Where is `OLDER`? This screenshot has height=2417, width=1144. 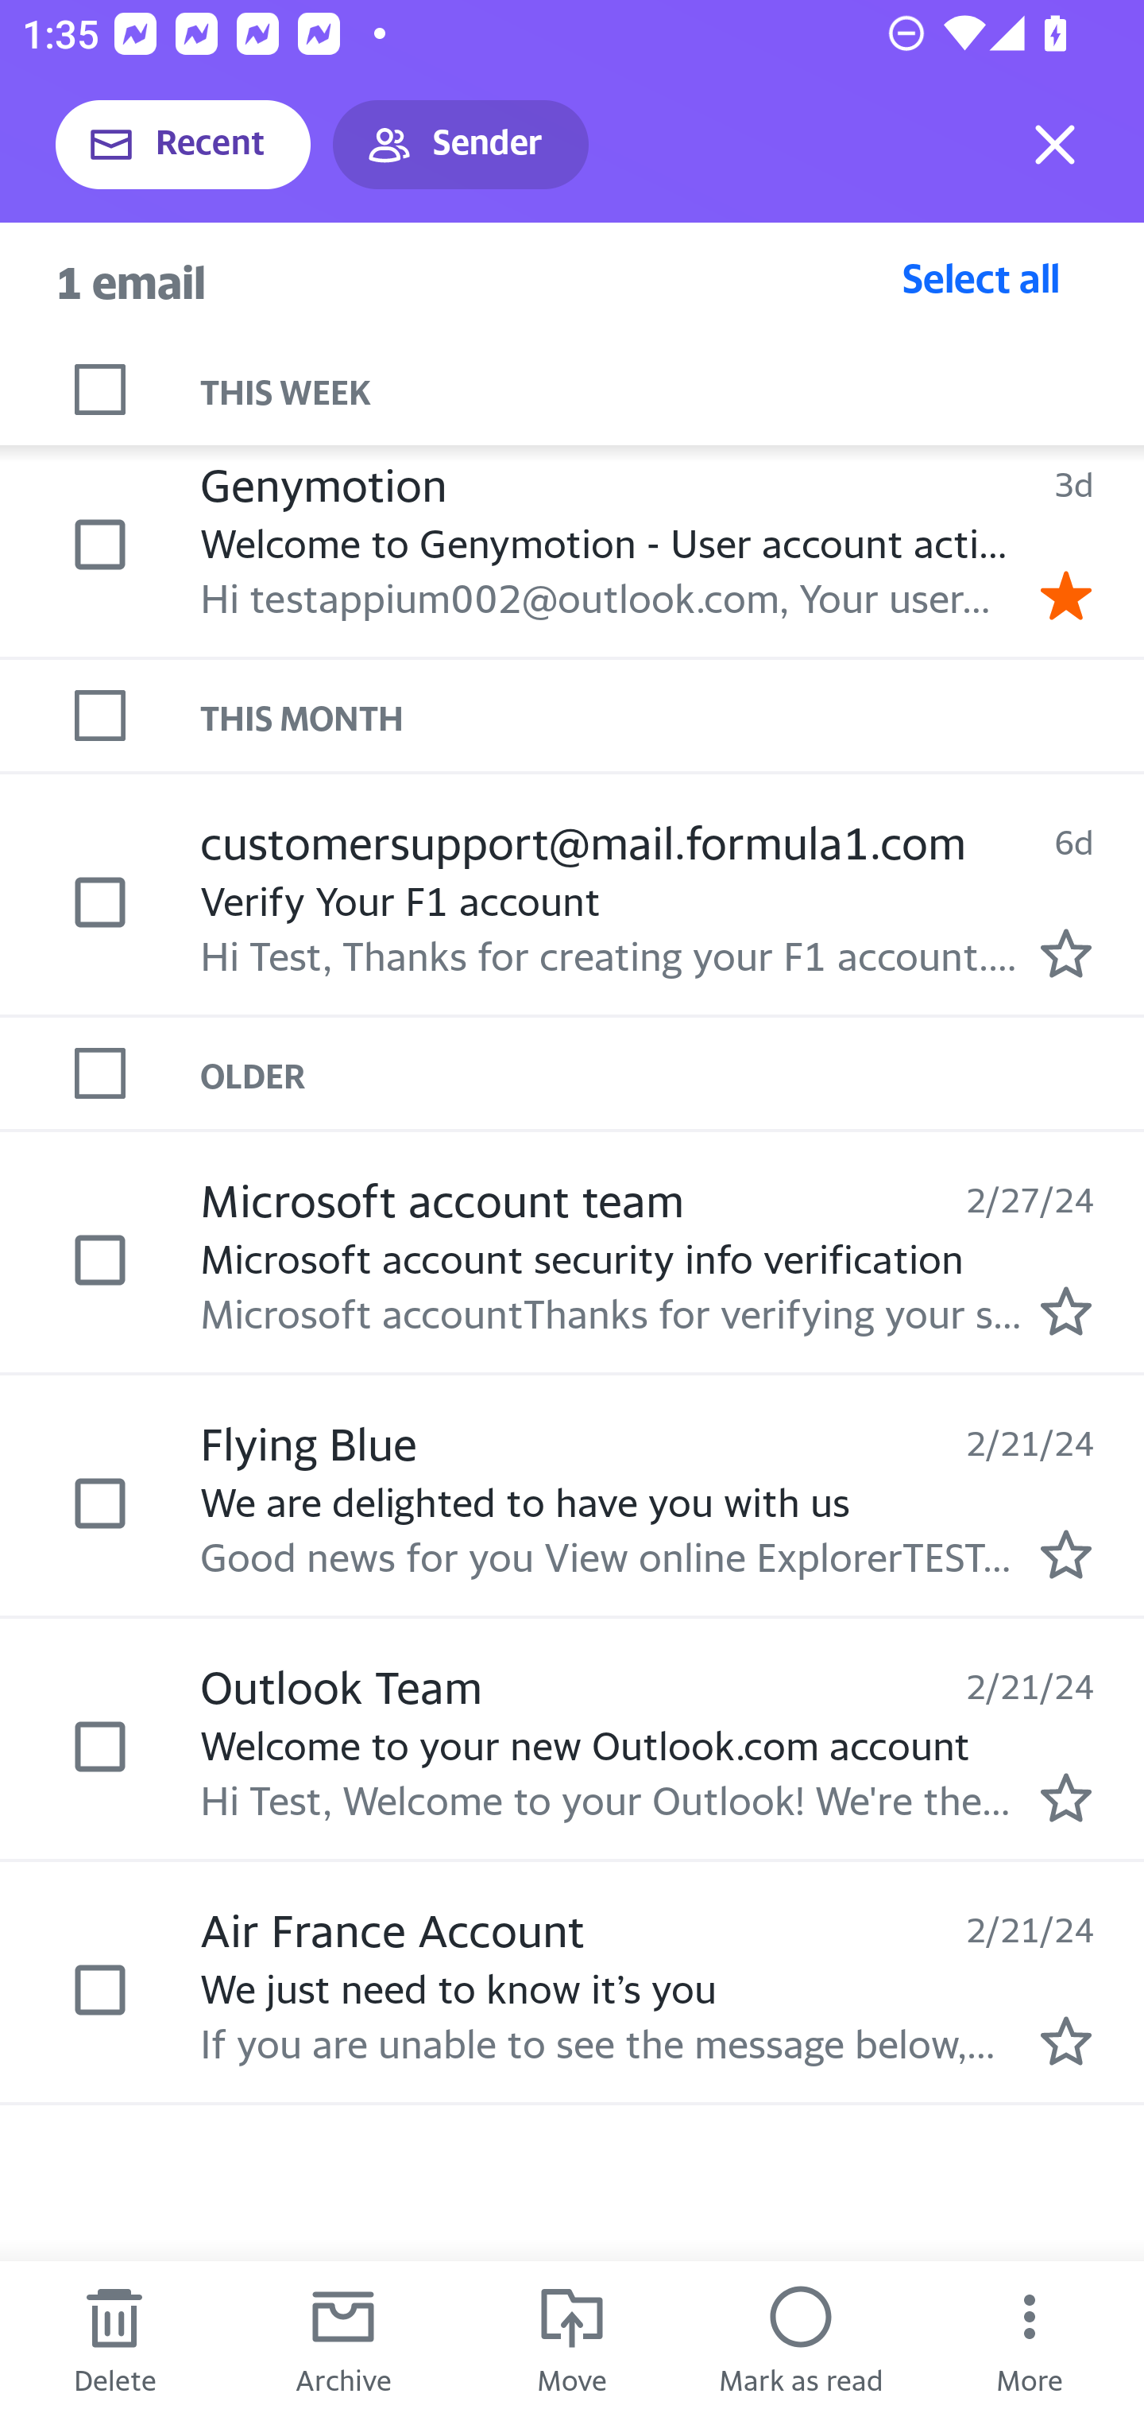
OLDER is located at coordinates (672, 1074).